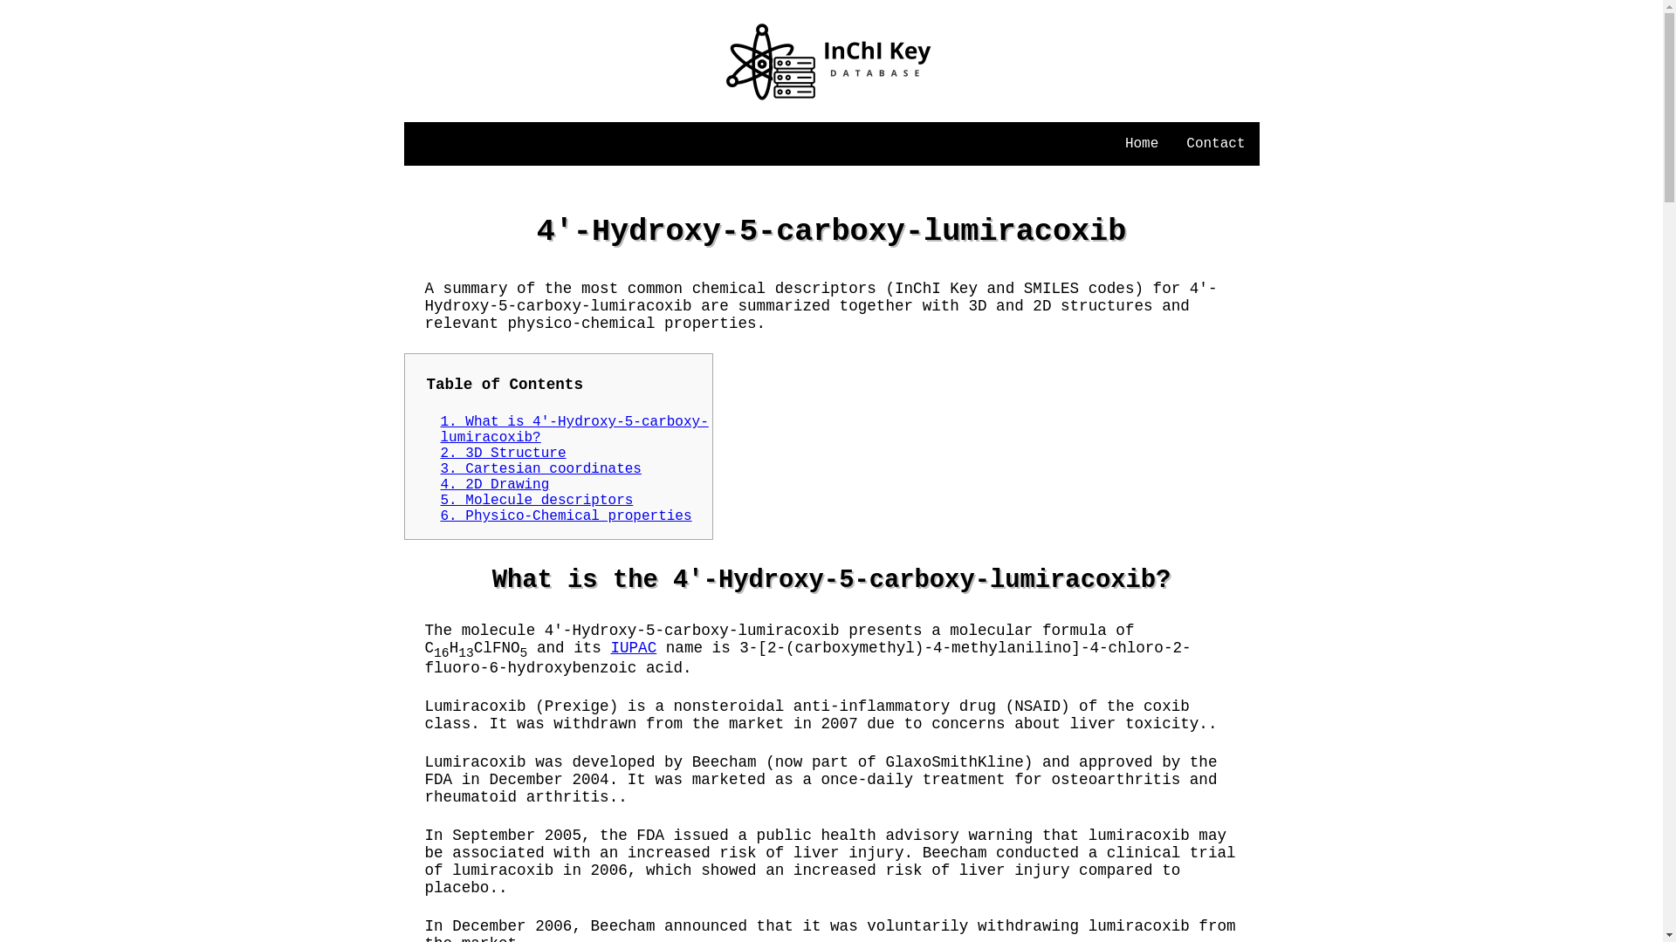  Describe the element at coordinates (573, 429) in the screenshot. I see `1. What is 4'-Hydroxy-5-carboxy-lumiracoxib?` at that location.